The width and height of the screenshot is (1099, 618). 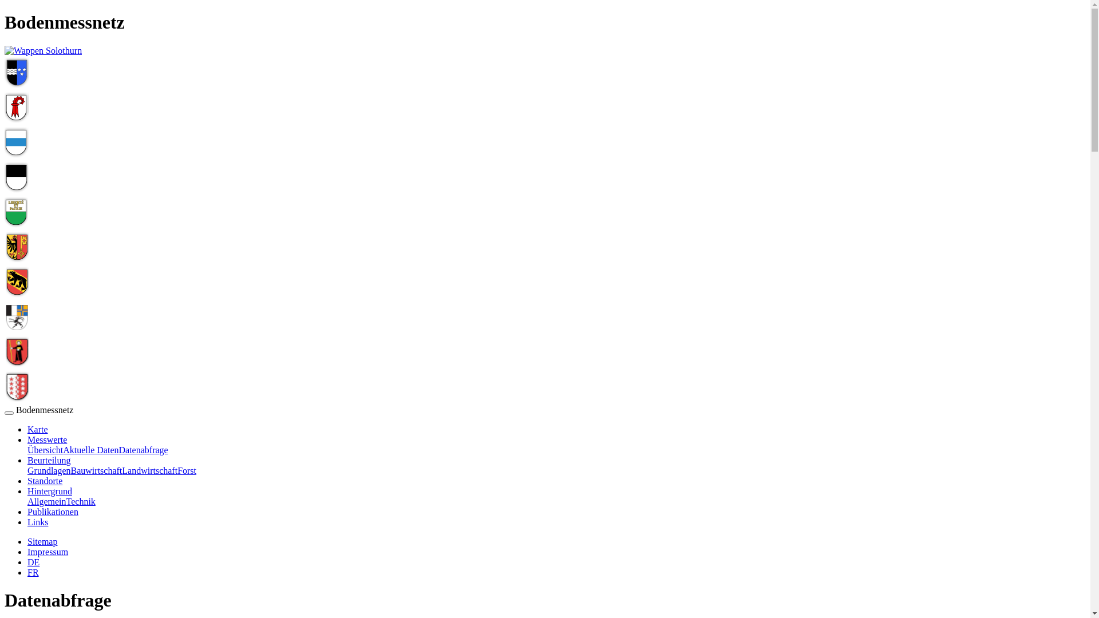 I want to click on Kanton Bern, so click(x=17, y=295).